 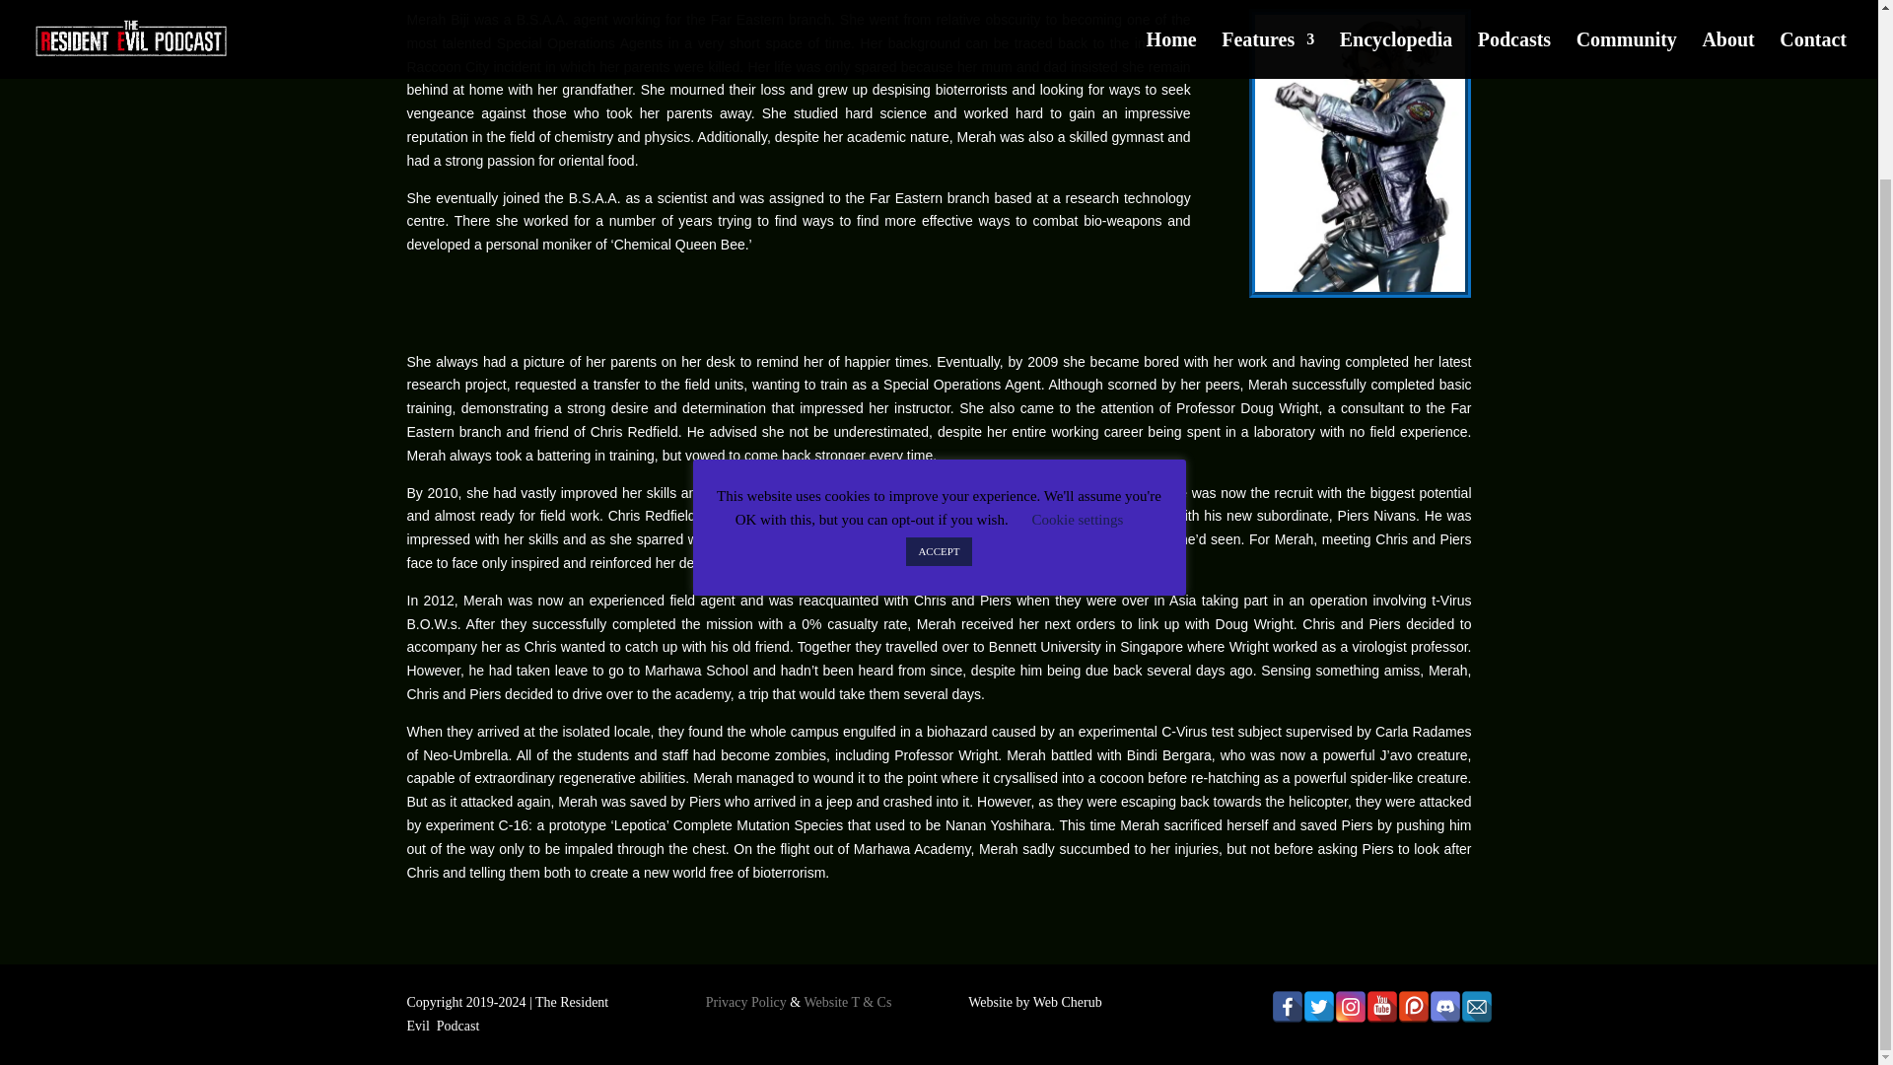 What do you see at coordinates (1477, 1006) in the screenshot?
I see `Email` at bounding box center [1477, 1006].